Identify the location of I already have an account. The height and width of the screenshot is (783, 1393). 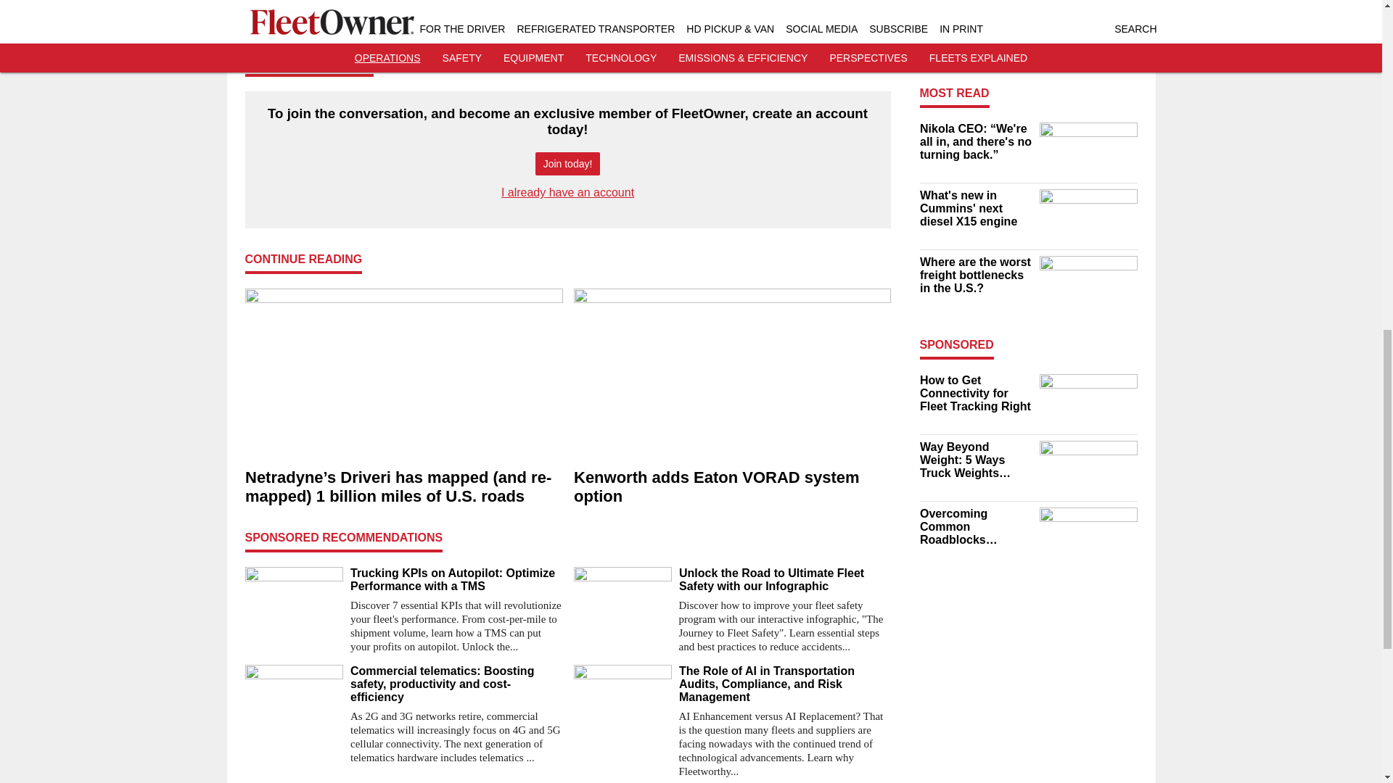
(567, 193).